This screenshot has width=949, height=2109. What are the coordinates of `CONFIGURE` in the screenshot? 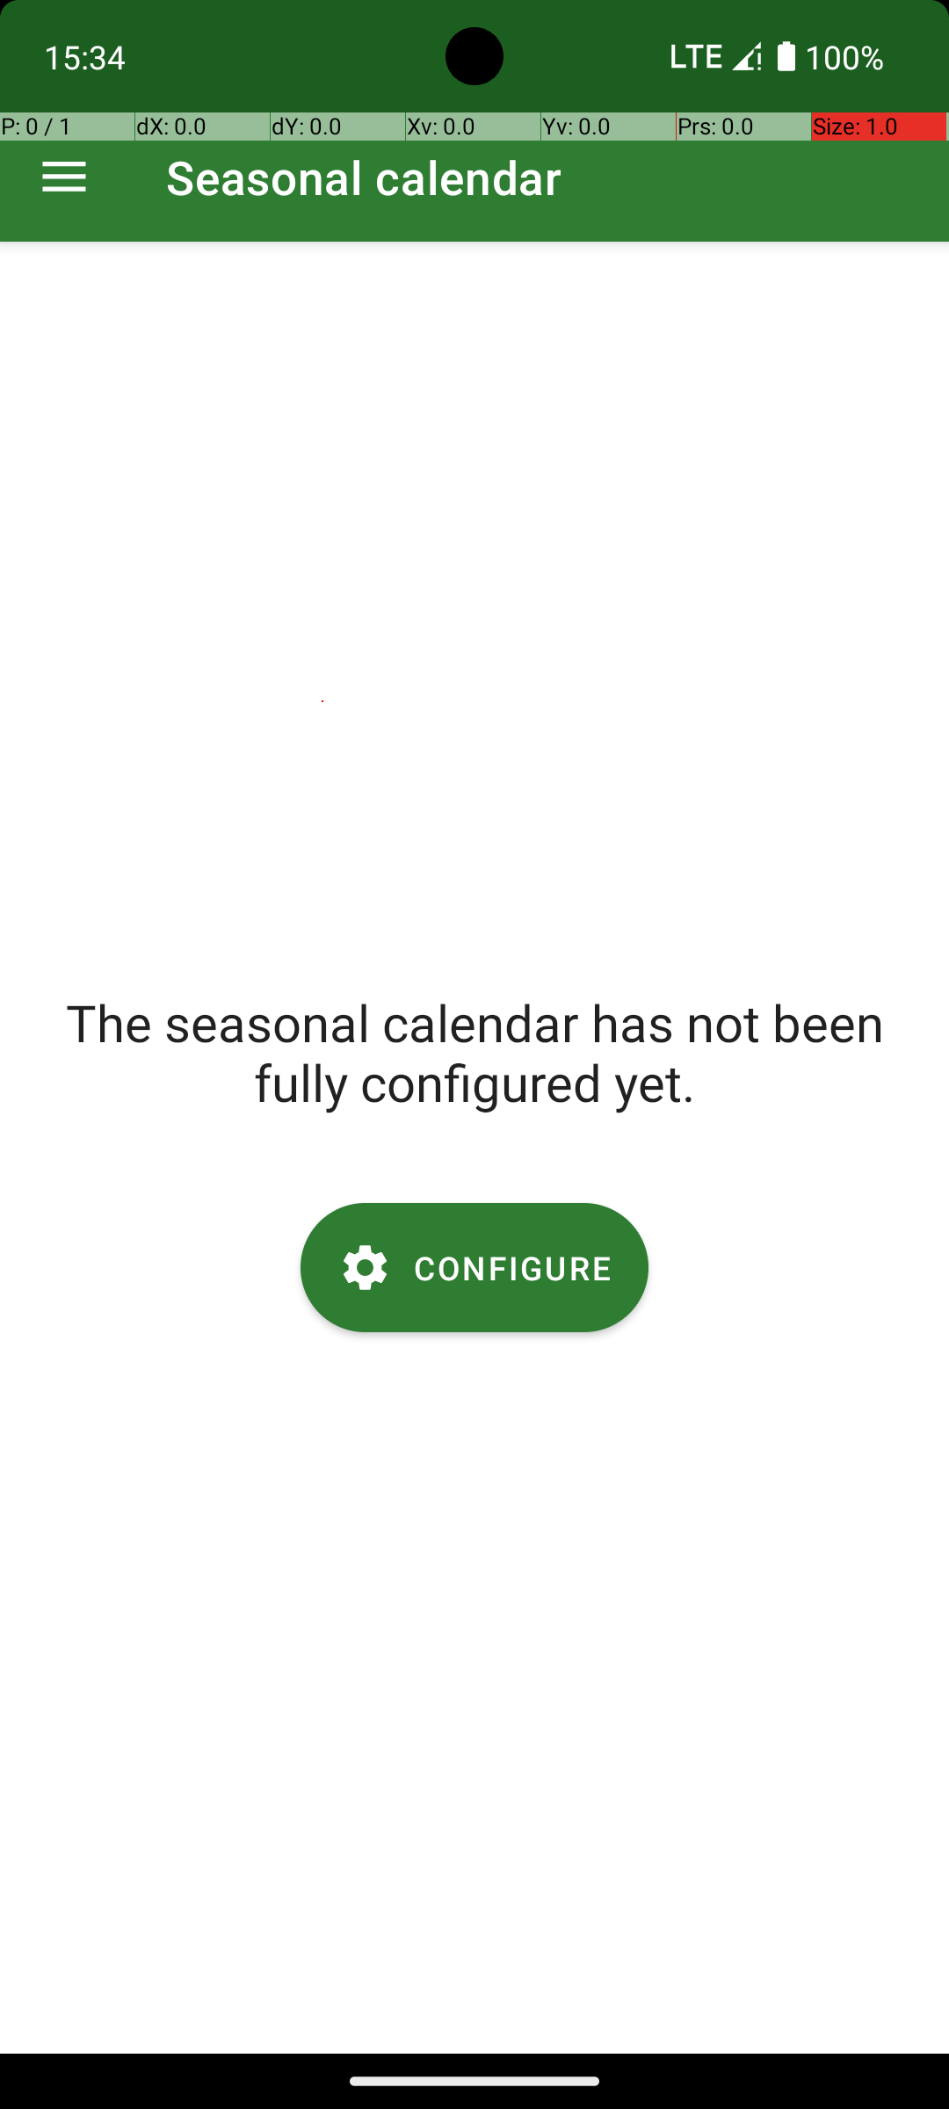 It's located at (474, 1267).